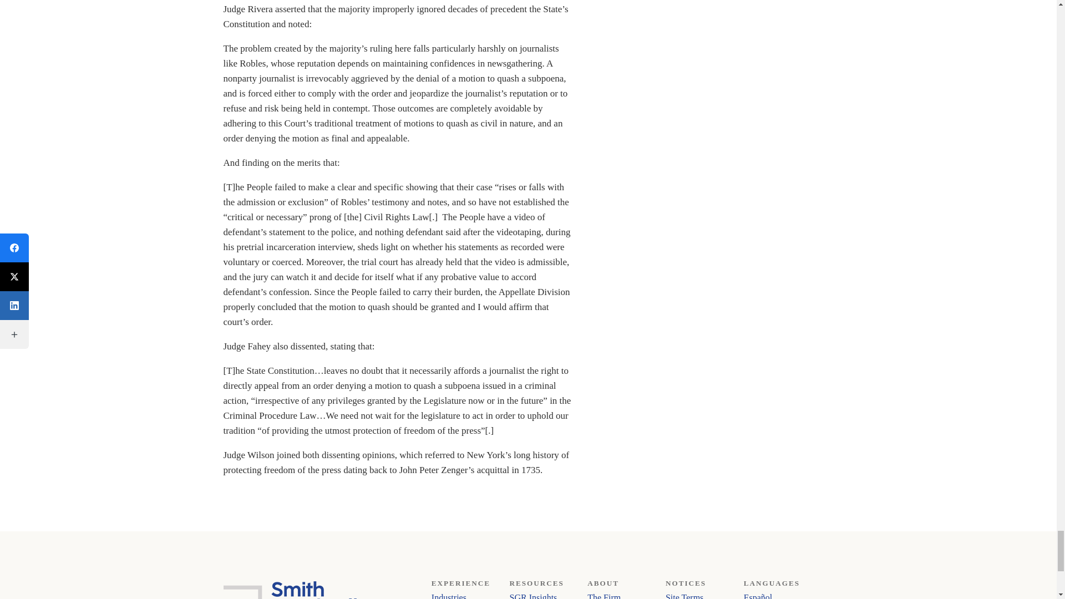 The width and height of the screenshot is (1065, 599). What do you see at coordinates (534, 596) in the screenshot?
I see `SGR Insights` at bounding box center [534, 596].